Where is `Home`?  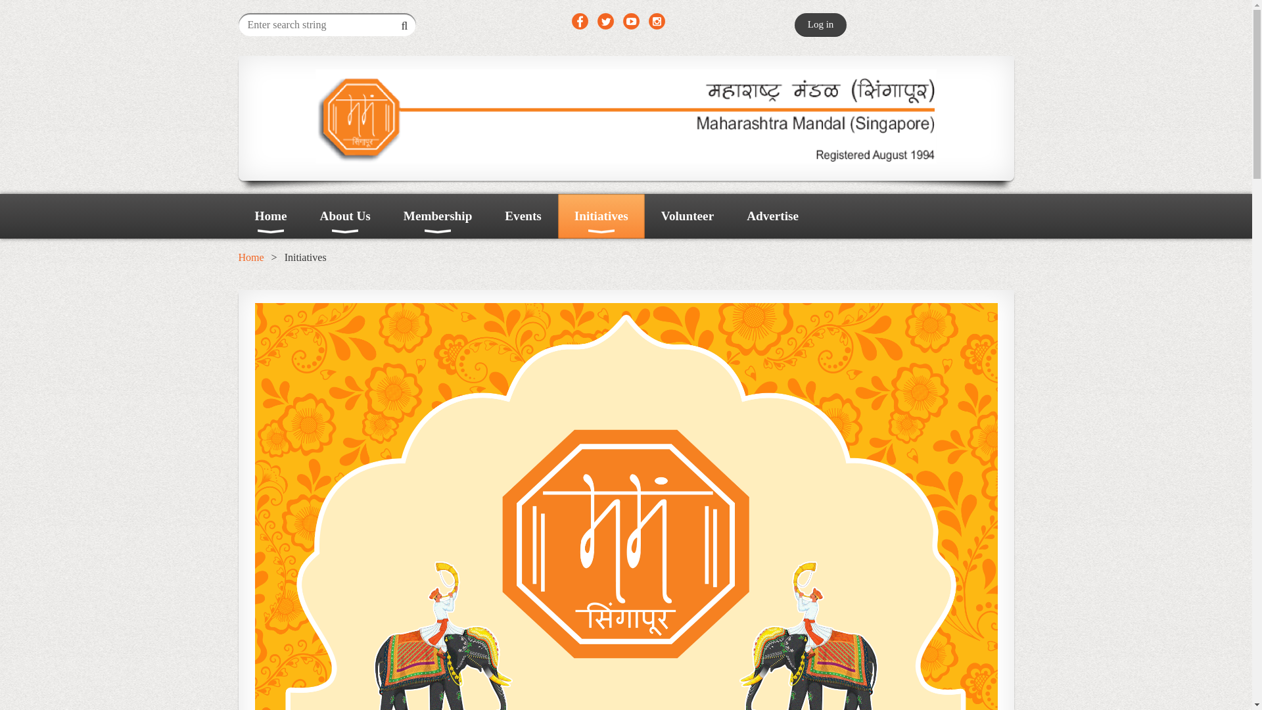 Home is located at coordinates (270, 216).